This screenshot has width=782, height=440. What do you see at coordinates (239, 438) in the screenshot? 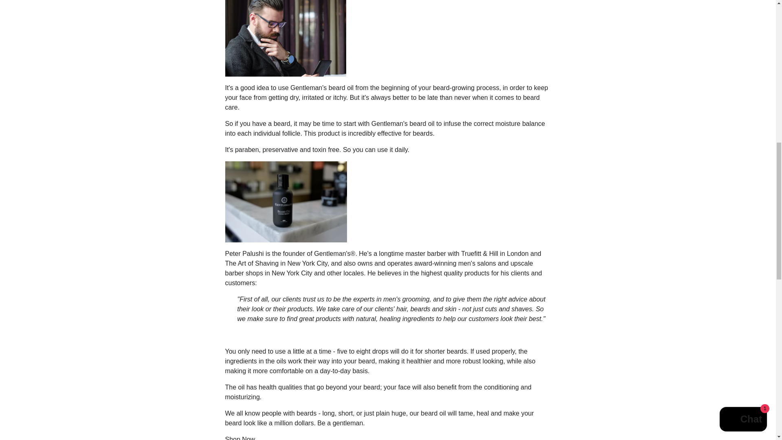
I see `Best Beard Oil for Men with Beards` at bounding box center [239, 438].